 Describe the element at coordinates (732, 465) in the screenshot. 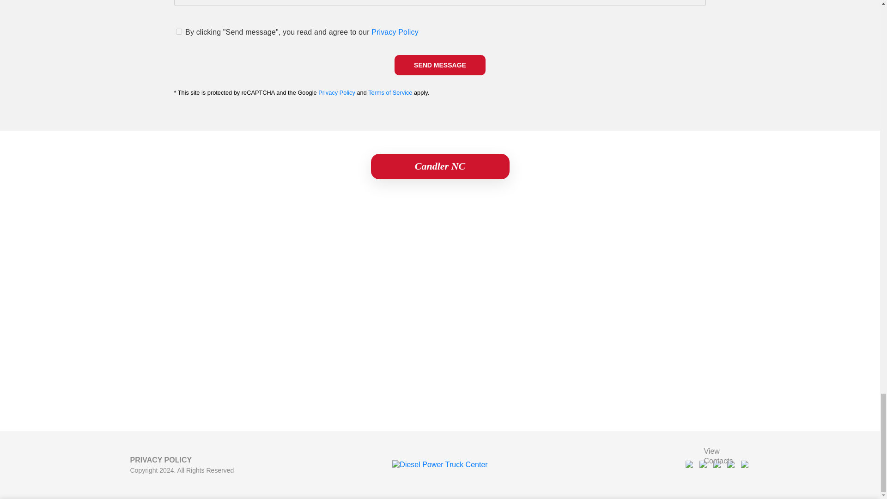

I see `YouTube` at that location.